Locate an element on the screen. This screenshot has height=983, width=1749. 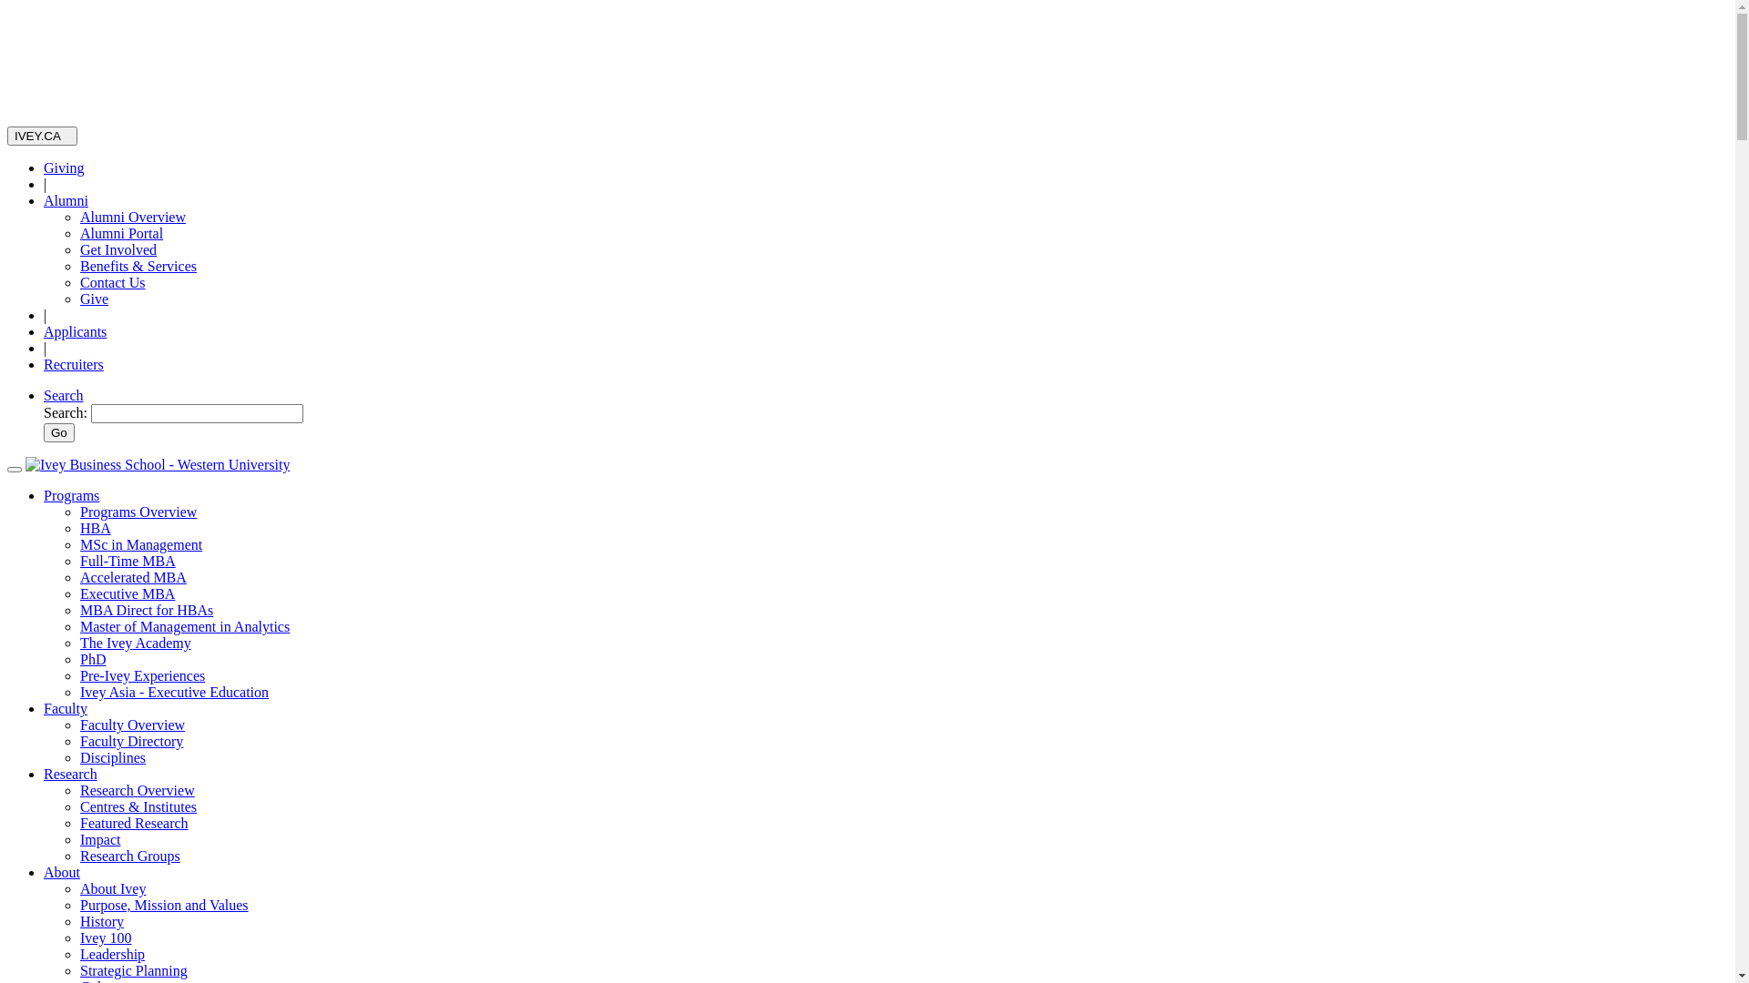
Go is located at coordinates (59, 433).